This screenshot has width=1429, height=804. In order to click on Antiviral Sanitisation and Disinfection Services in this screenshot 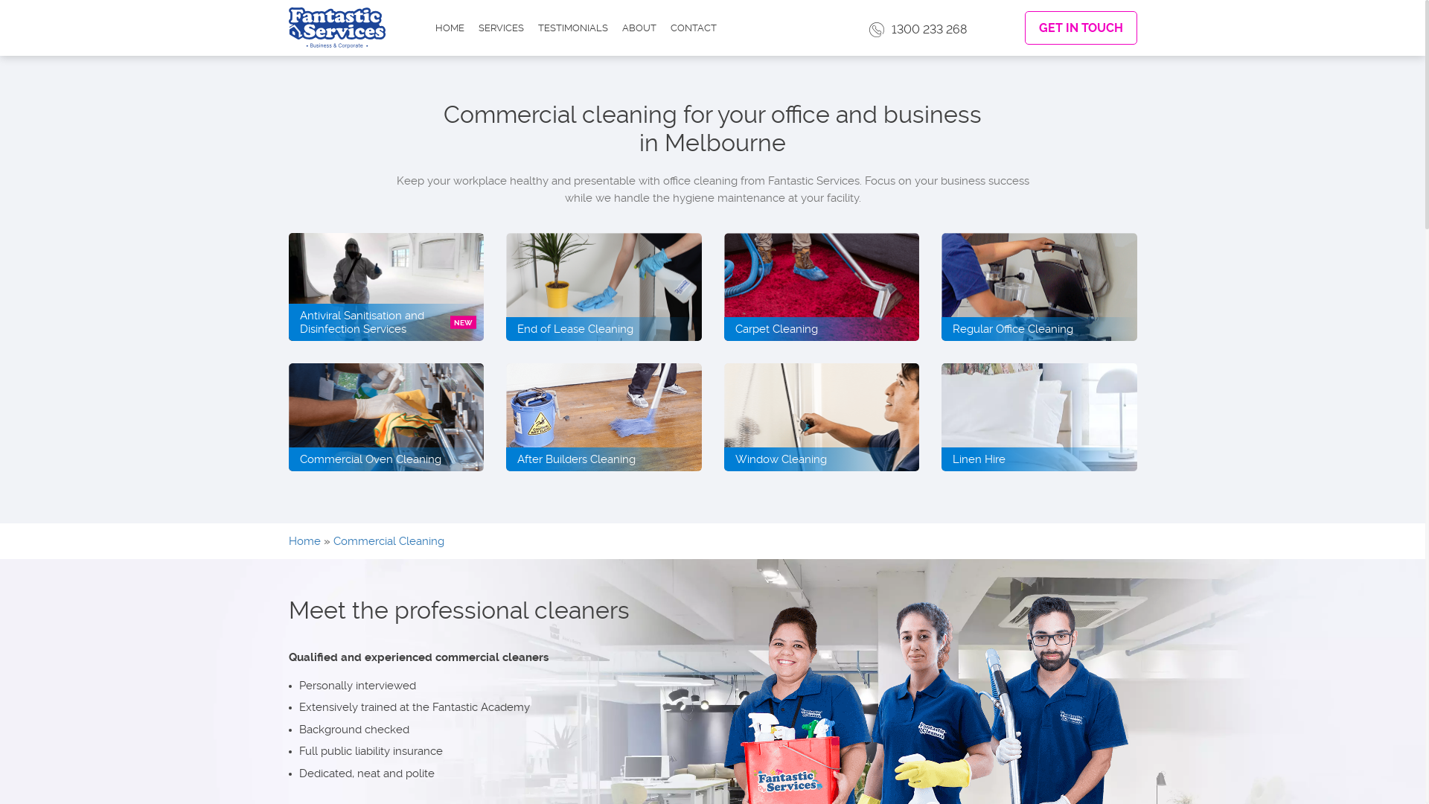, I will do `click(387, 287)`.